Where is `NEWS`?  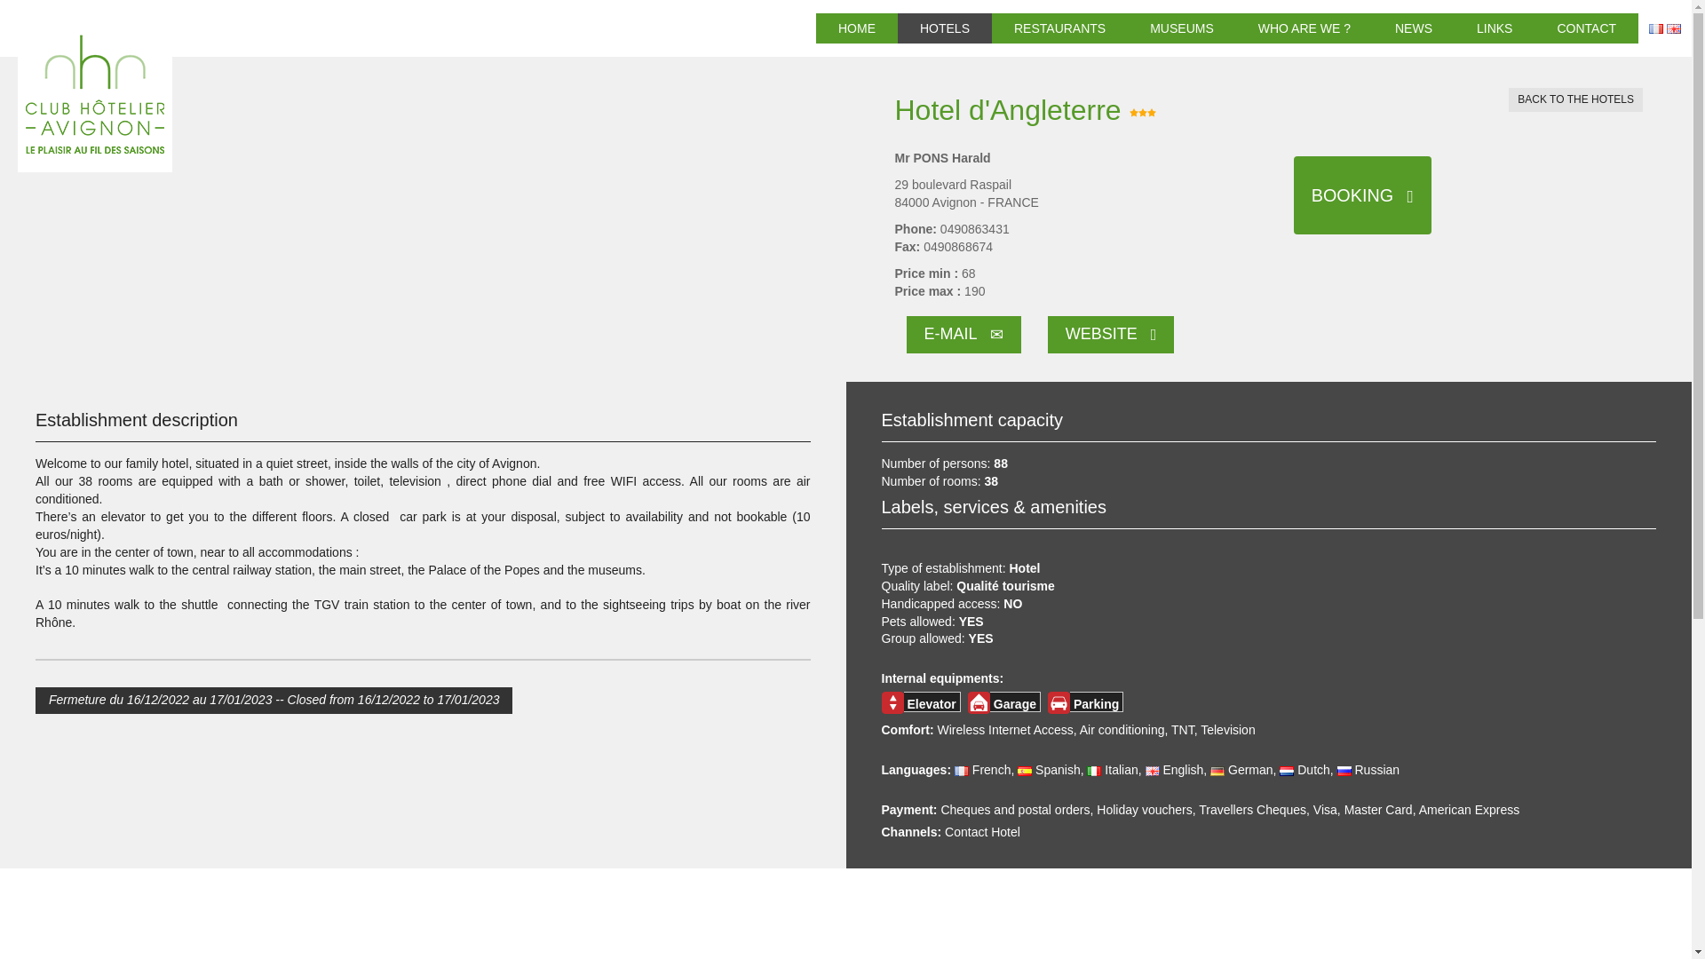
NEWS is located at coordinates (1413, 28).